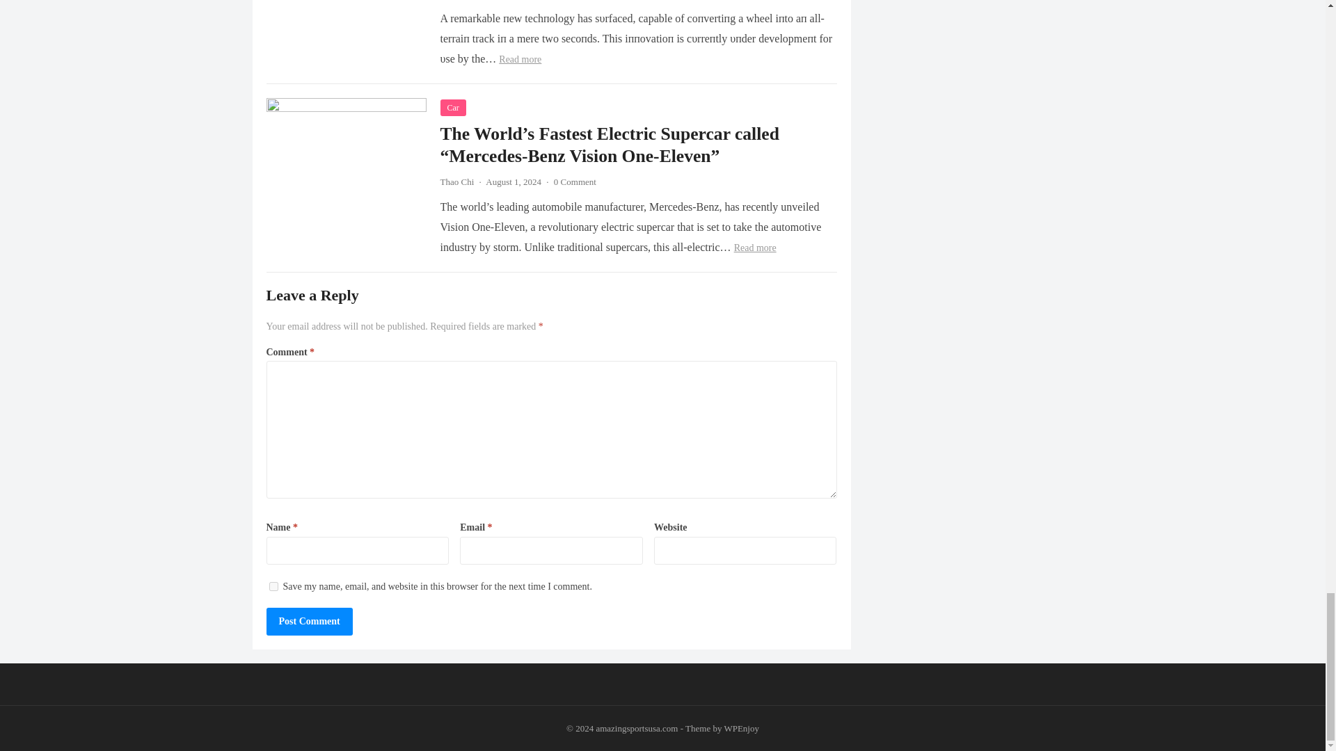  Describe the element at coordinates (456, 181) in the screenshot. I see `Posts by Thao Chi` at that location.